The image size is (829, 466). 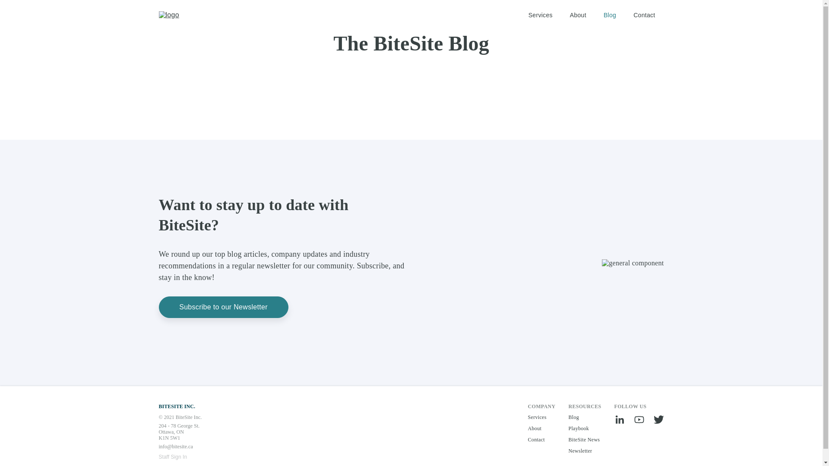 What do you see at coordinates (542, 440) in the screenshot?
I see `Contact` at bounding box center [542, 440].